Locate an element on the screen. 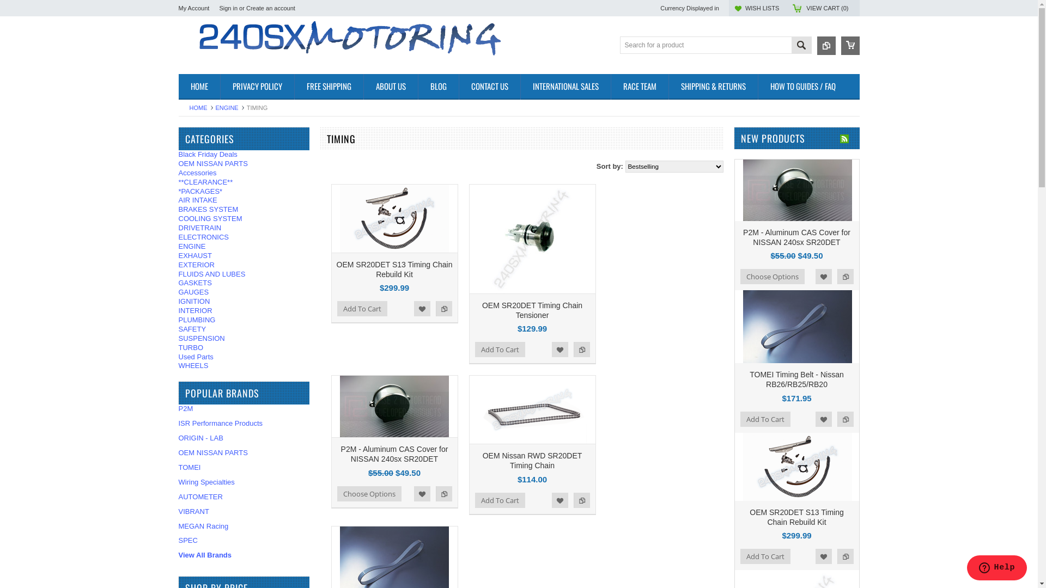  Add to Wishlist is located at coordinates (422, 494).